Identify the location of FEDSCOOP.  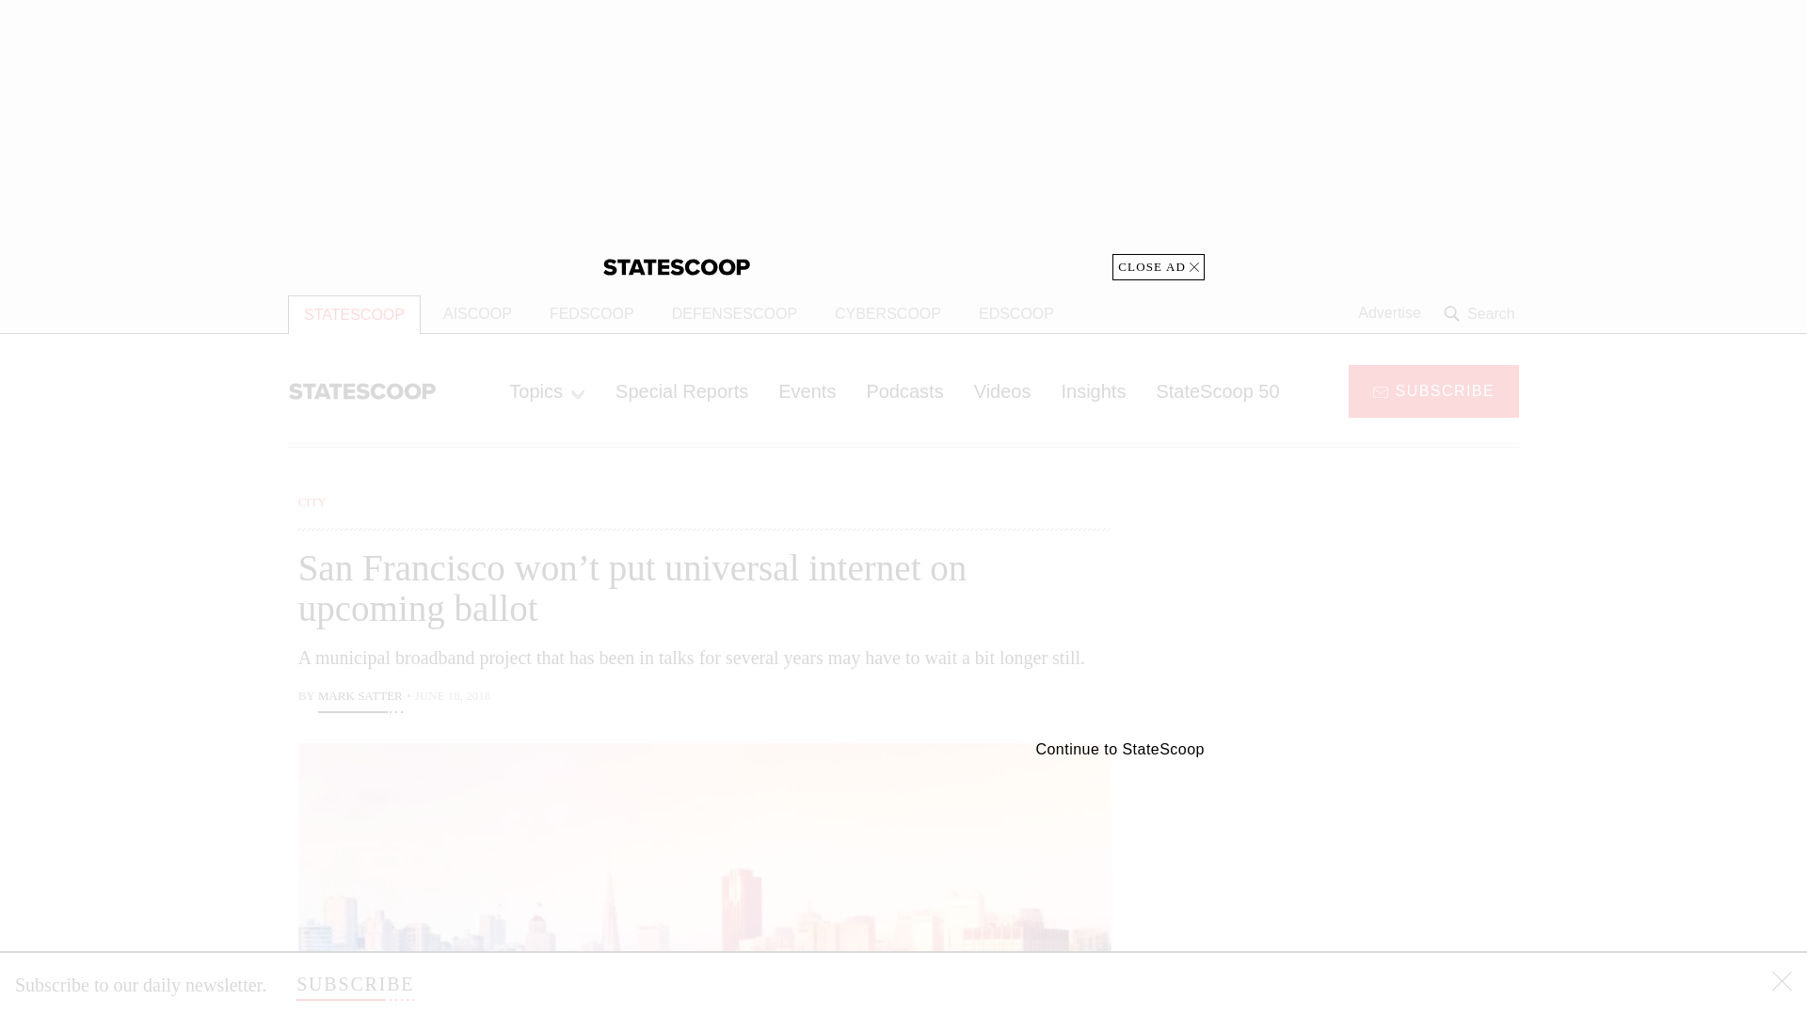
(591, 314).